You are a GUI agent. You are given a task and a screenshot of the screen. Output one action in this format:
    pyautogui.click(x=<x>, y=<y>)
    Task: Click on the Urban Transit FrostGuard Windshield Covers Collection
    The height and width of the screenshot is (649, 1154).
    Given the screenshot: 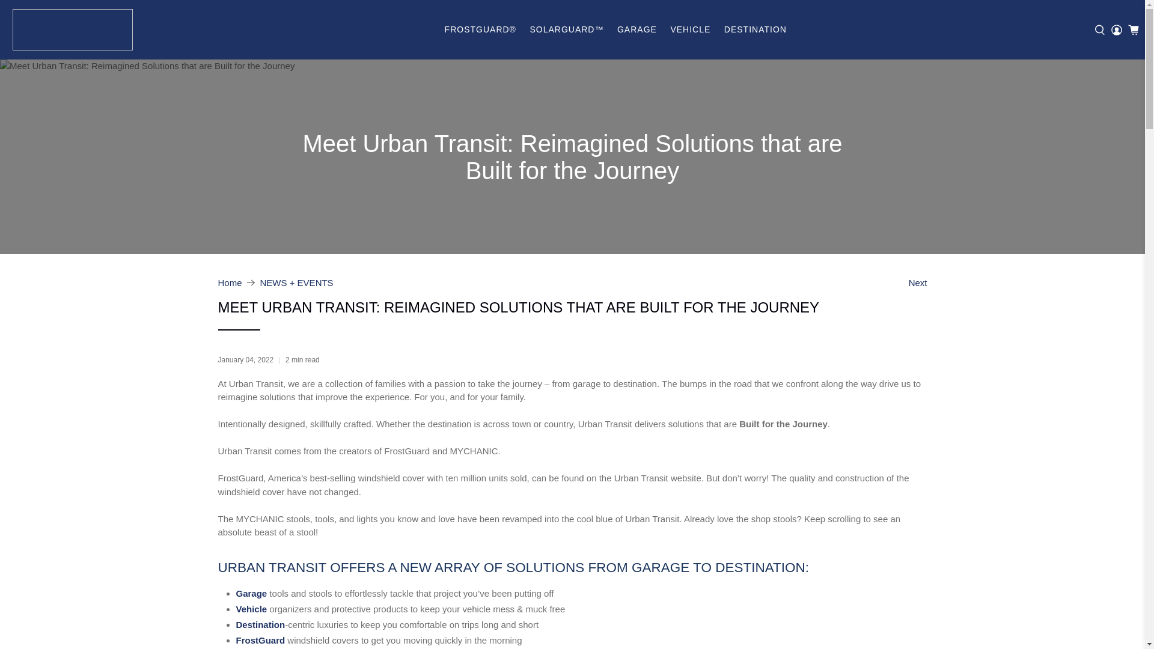 What is the action you would take?
    pyautogui.click(x=260, y=640)
    